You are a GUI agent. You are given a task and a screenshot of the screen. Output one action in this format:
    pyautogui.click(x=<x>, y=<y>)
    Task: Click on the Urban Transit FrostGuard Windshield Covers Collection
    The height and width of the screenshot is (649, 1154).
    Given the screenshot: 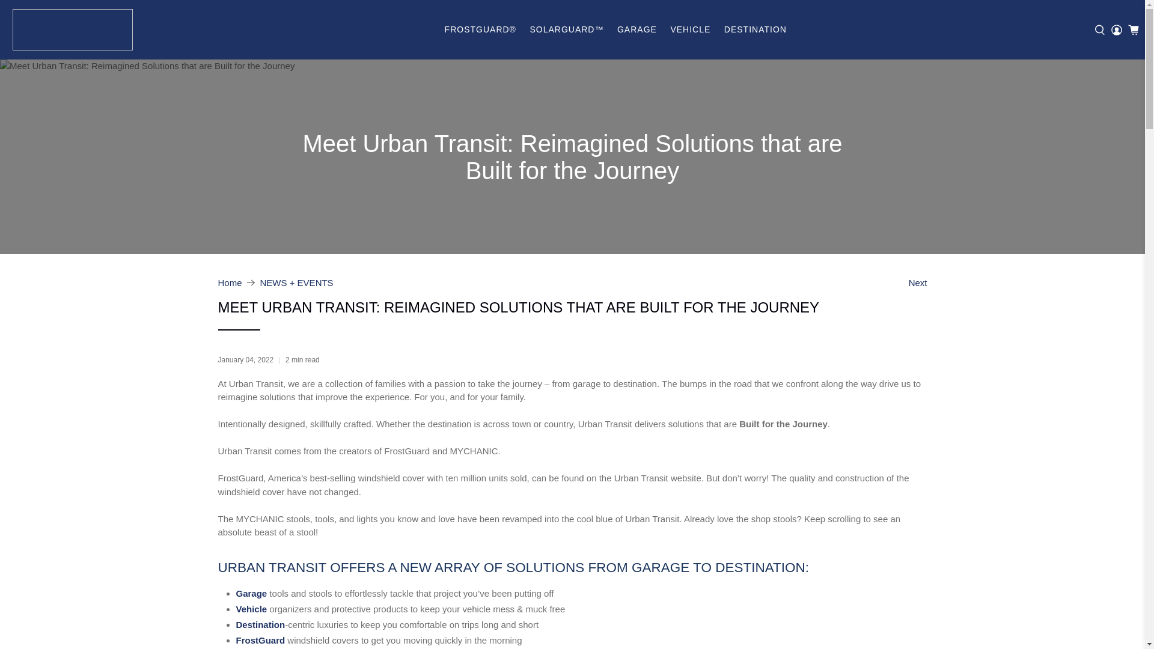 What is the action you would take?
    pyautogui.click(x=260, y=640)
    